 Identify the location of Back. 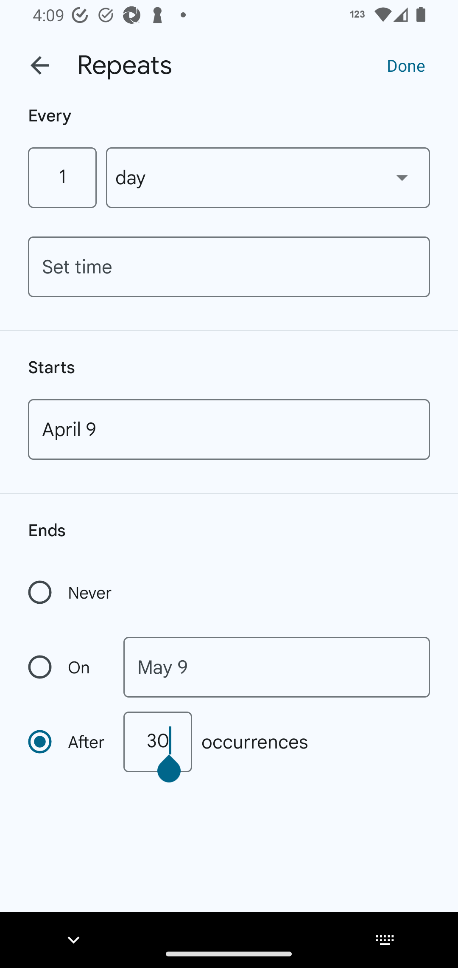
(40, 65).